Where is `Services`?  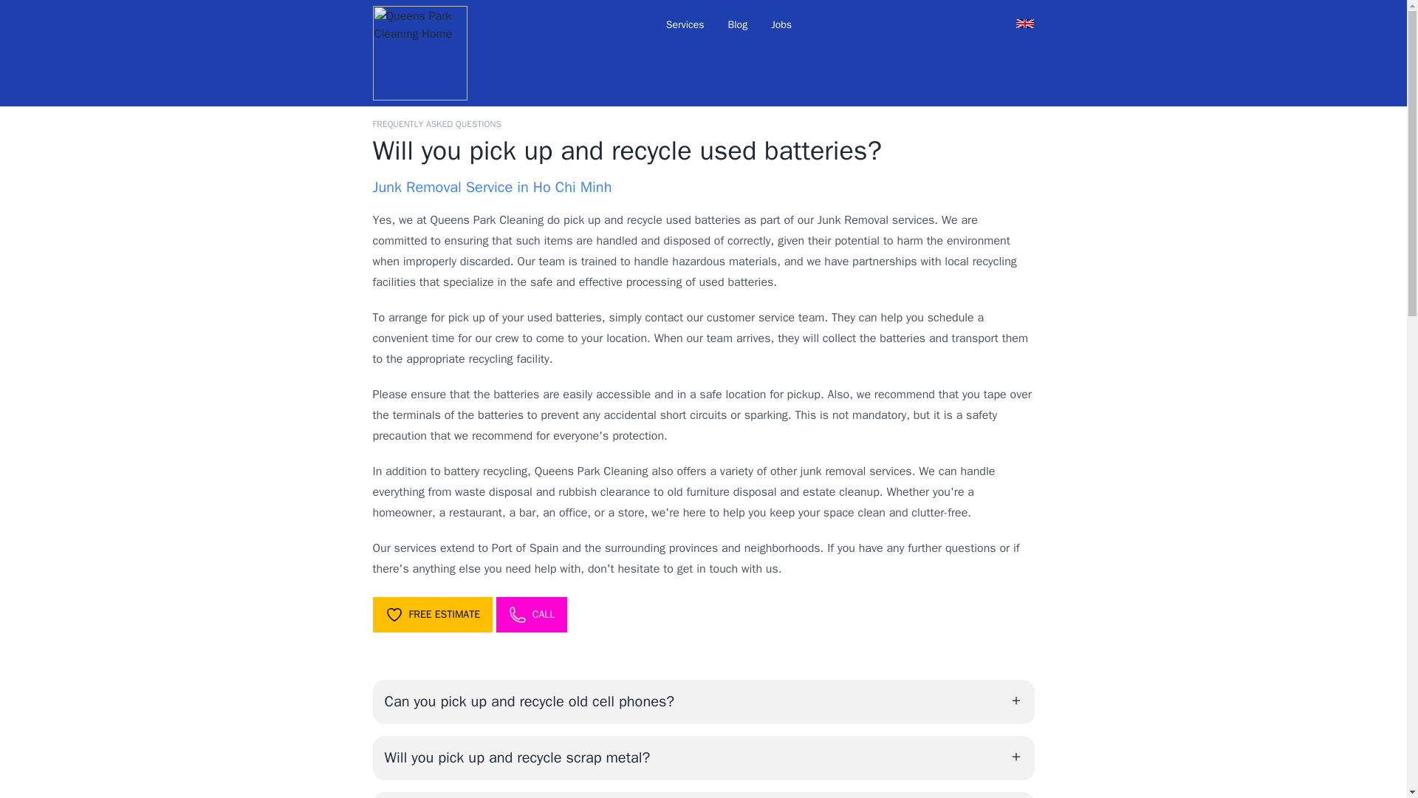 Services is located at coordinates (685, 25).